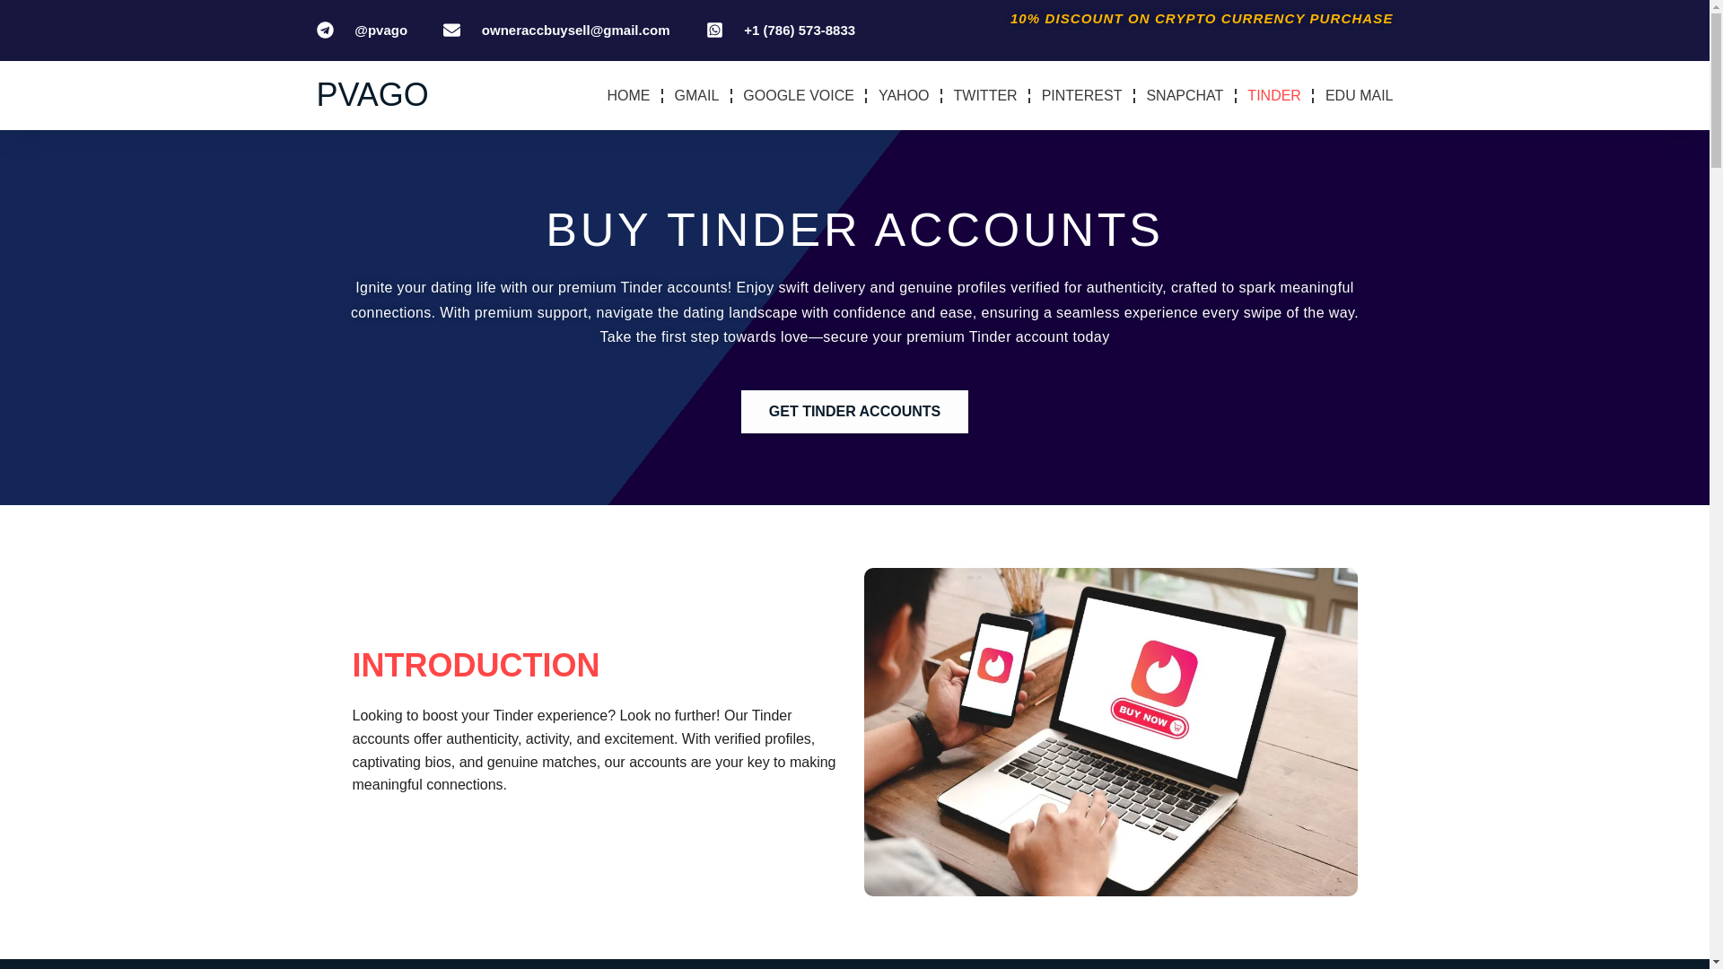  Describe the element at coordinates (629, 95) in the screenshot. I see `HOME` at that location.